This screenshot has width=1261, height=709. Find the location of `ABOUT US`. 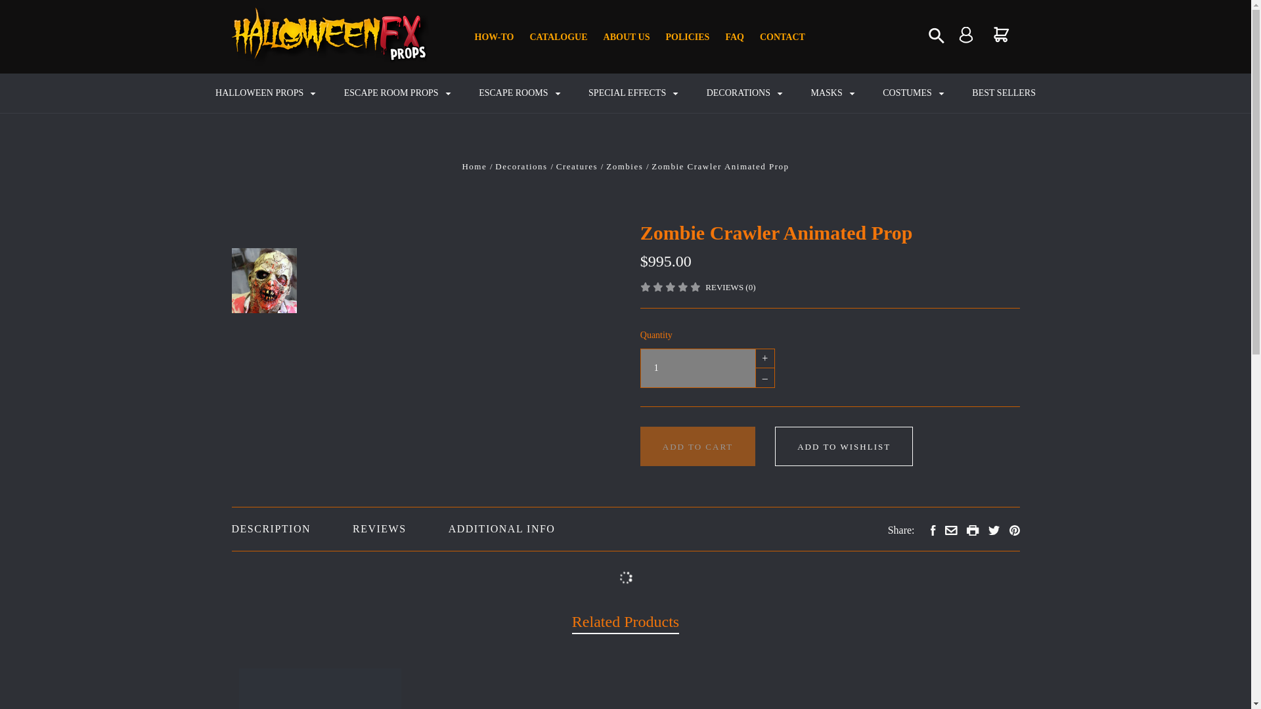

ABOUT US is located at coordinates (951, 530).